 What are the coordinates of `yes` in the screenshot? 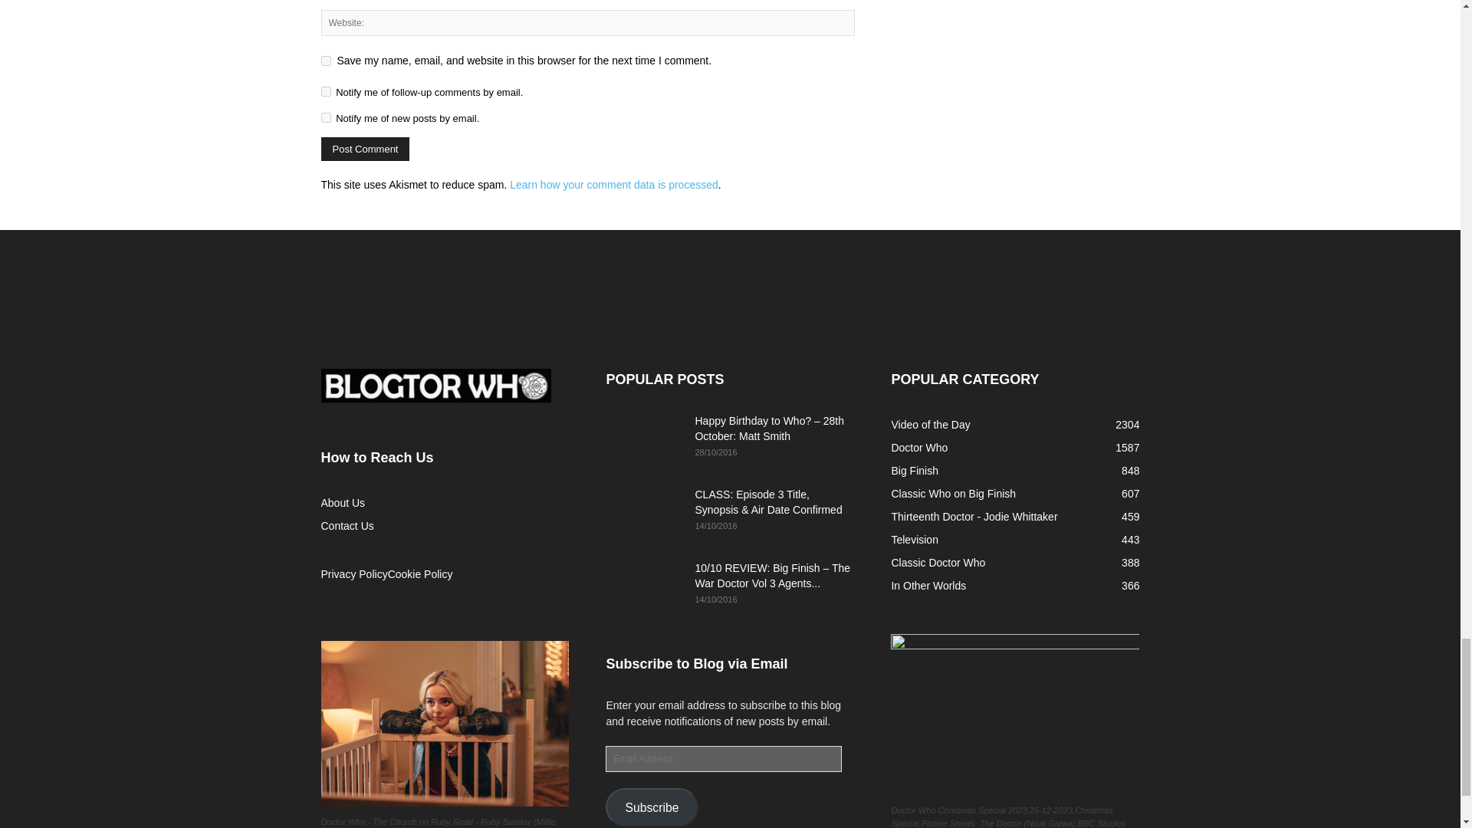 It's located at (325, 61).